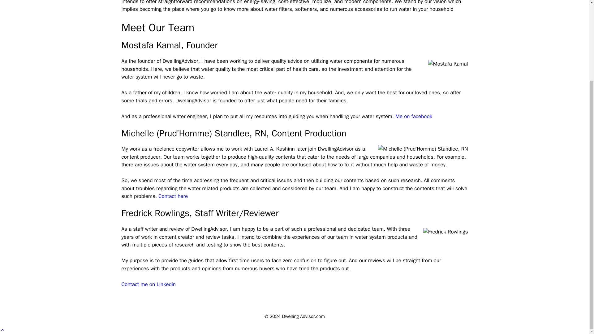 Image resolution: width=594 pixels, height=334 pixels. What do you see at coordinates (173, 196) in the screenshot?
I see `Contact here` at bounding box center [173, 196].